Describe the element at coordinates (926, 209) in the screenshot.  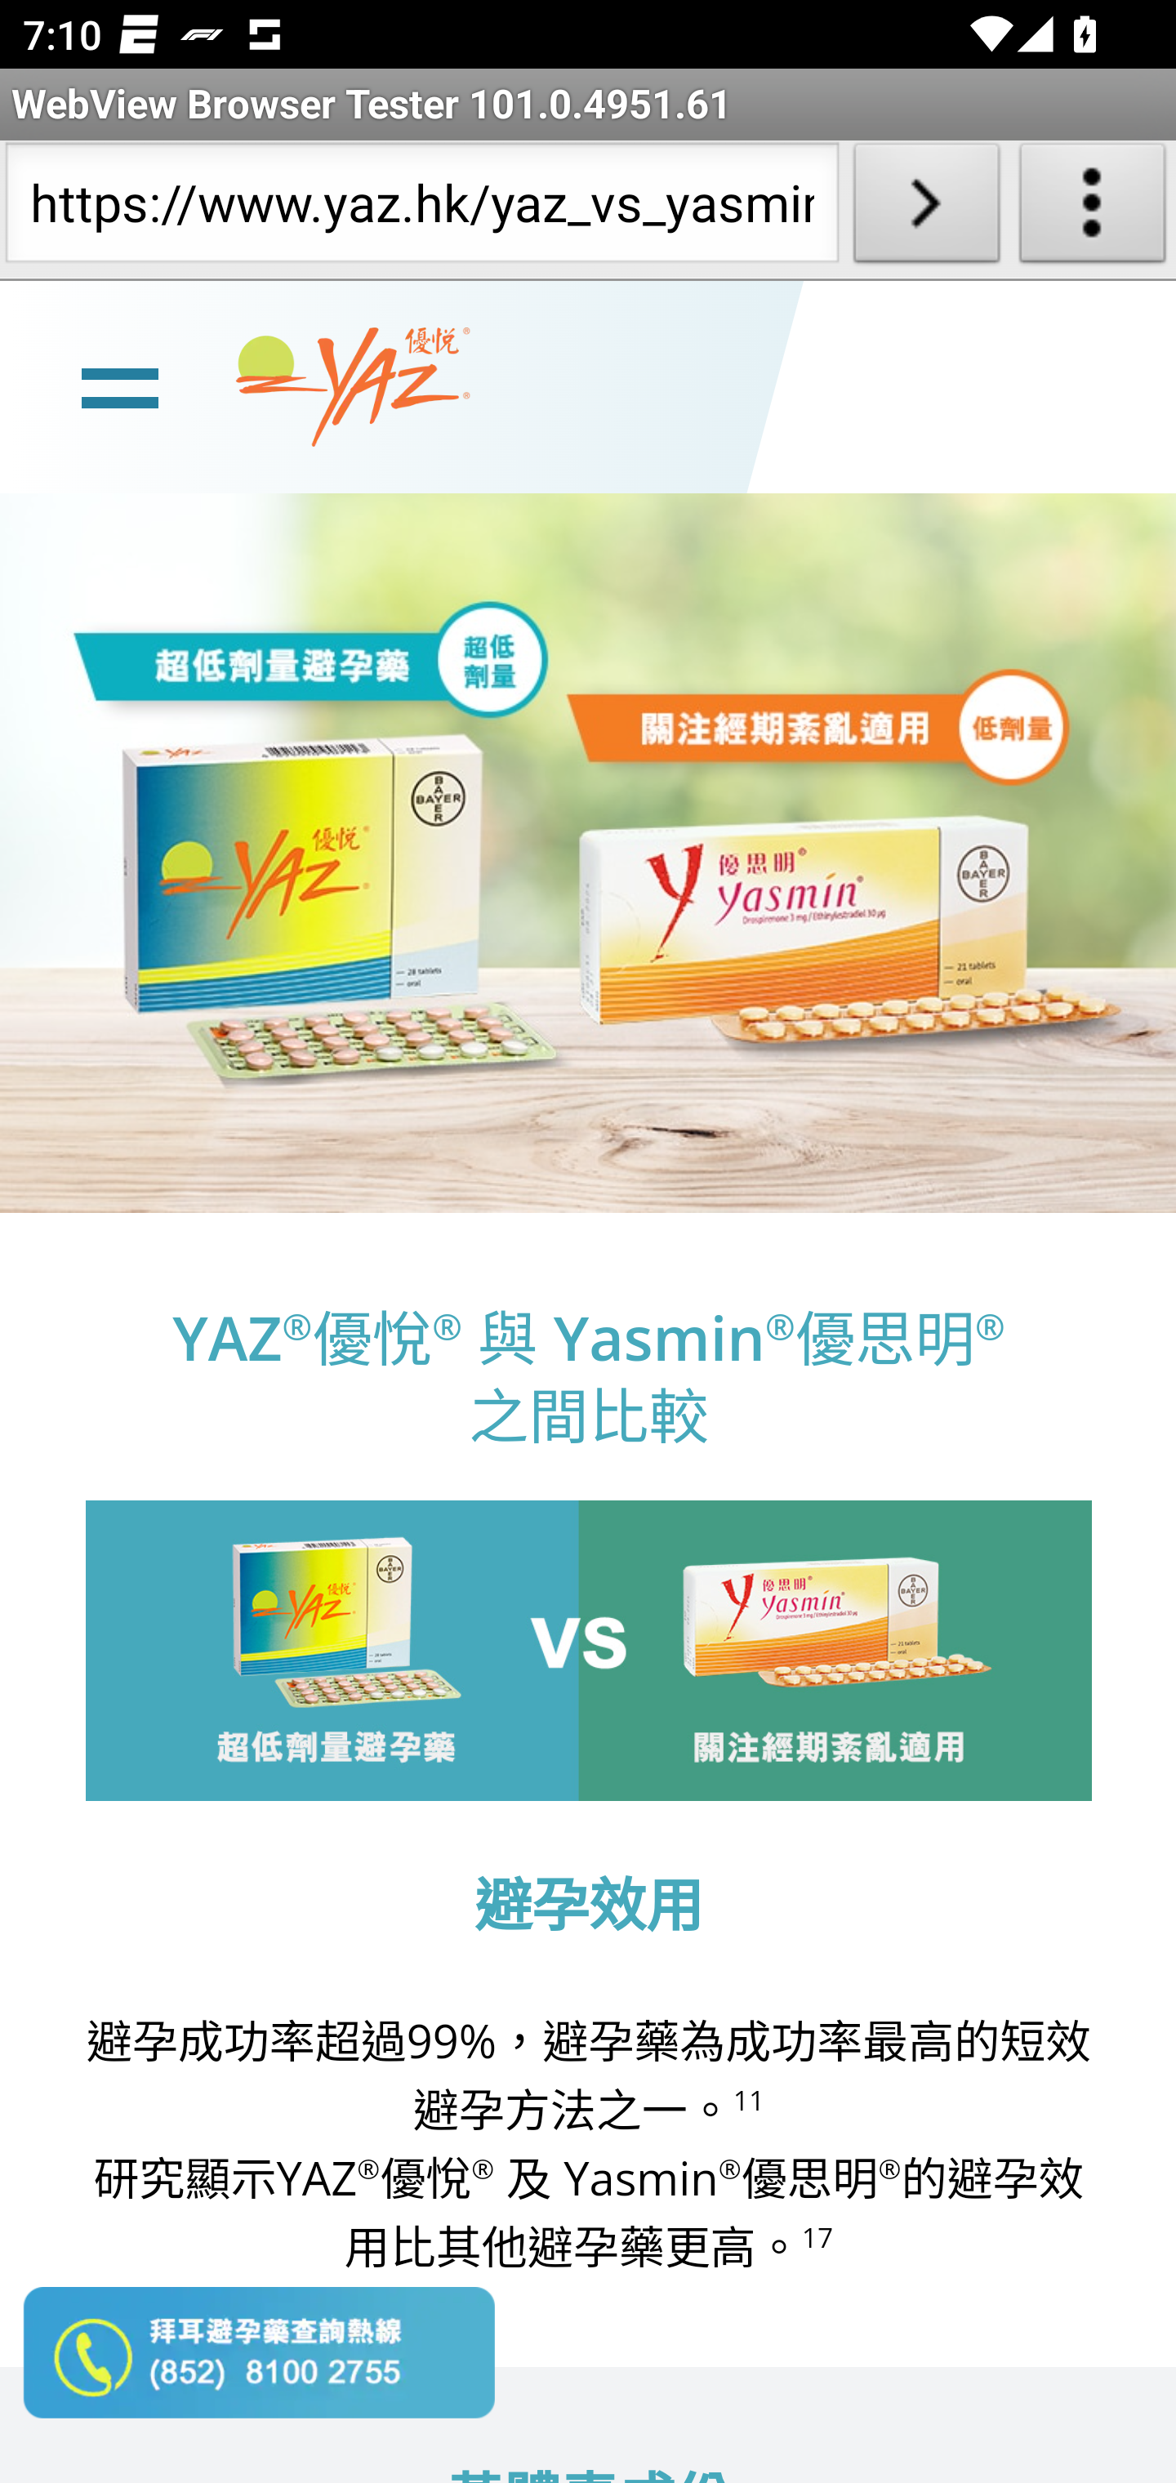
I see `Load URL` at that location.